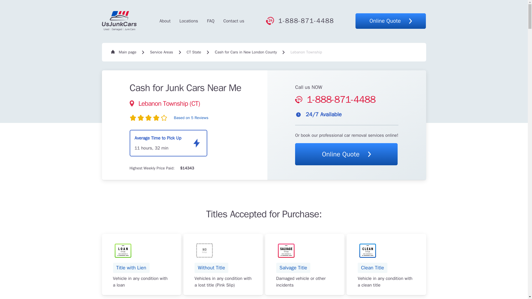 This screenshot has width=532, height=299. What do you see at coordinates (194, 52) in the screenshot?
I see `Online Quote` at bounding box center [194, 52].